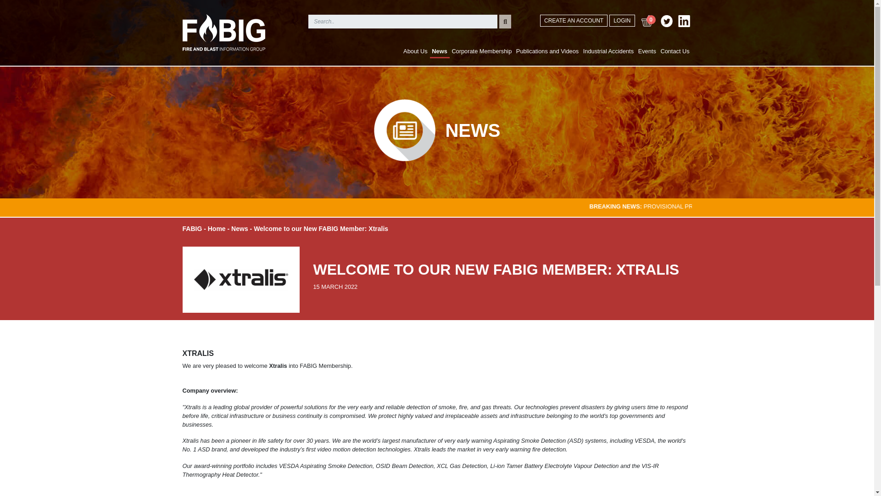  I want to click on Contact Us, so click(675, 51).